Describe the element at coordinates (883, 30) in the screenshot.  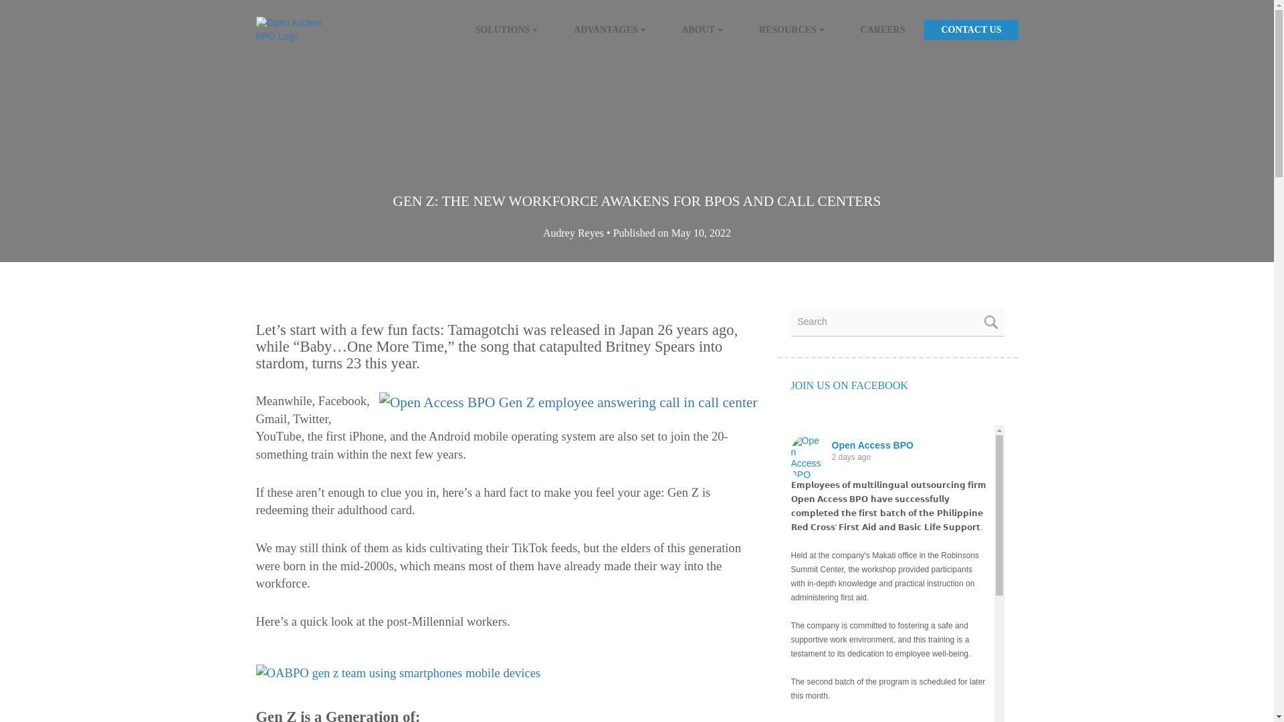
I see `CAREERS` at that location.